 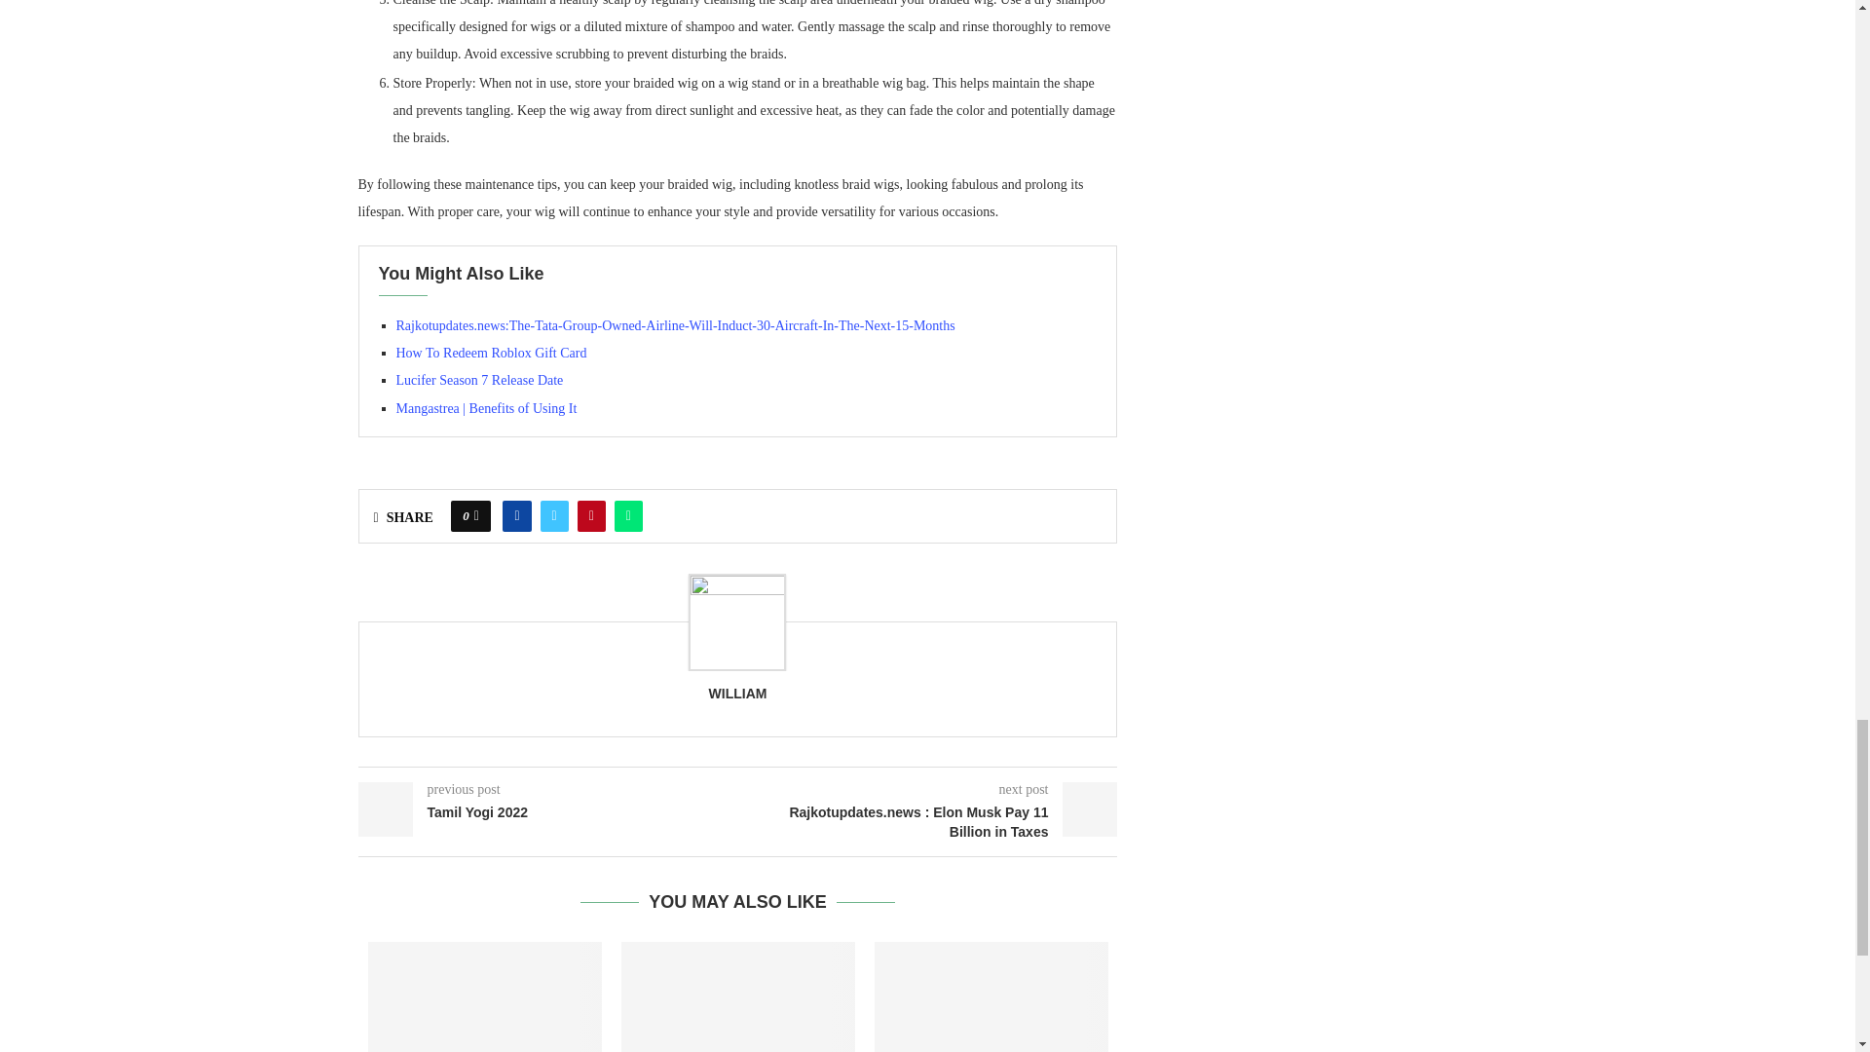 What do you see at coordinates (478, 380) in the screenshot?
I see `Lucifer Season 7 Release Date` at bounding box center [478, 380].